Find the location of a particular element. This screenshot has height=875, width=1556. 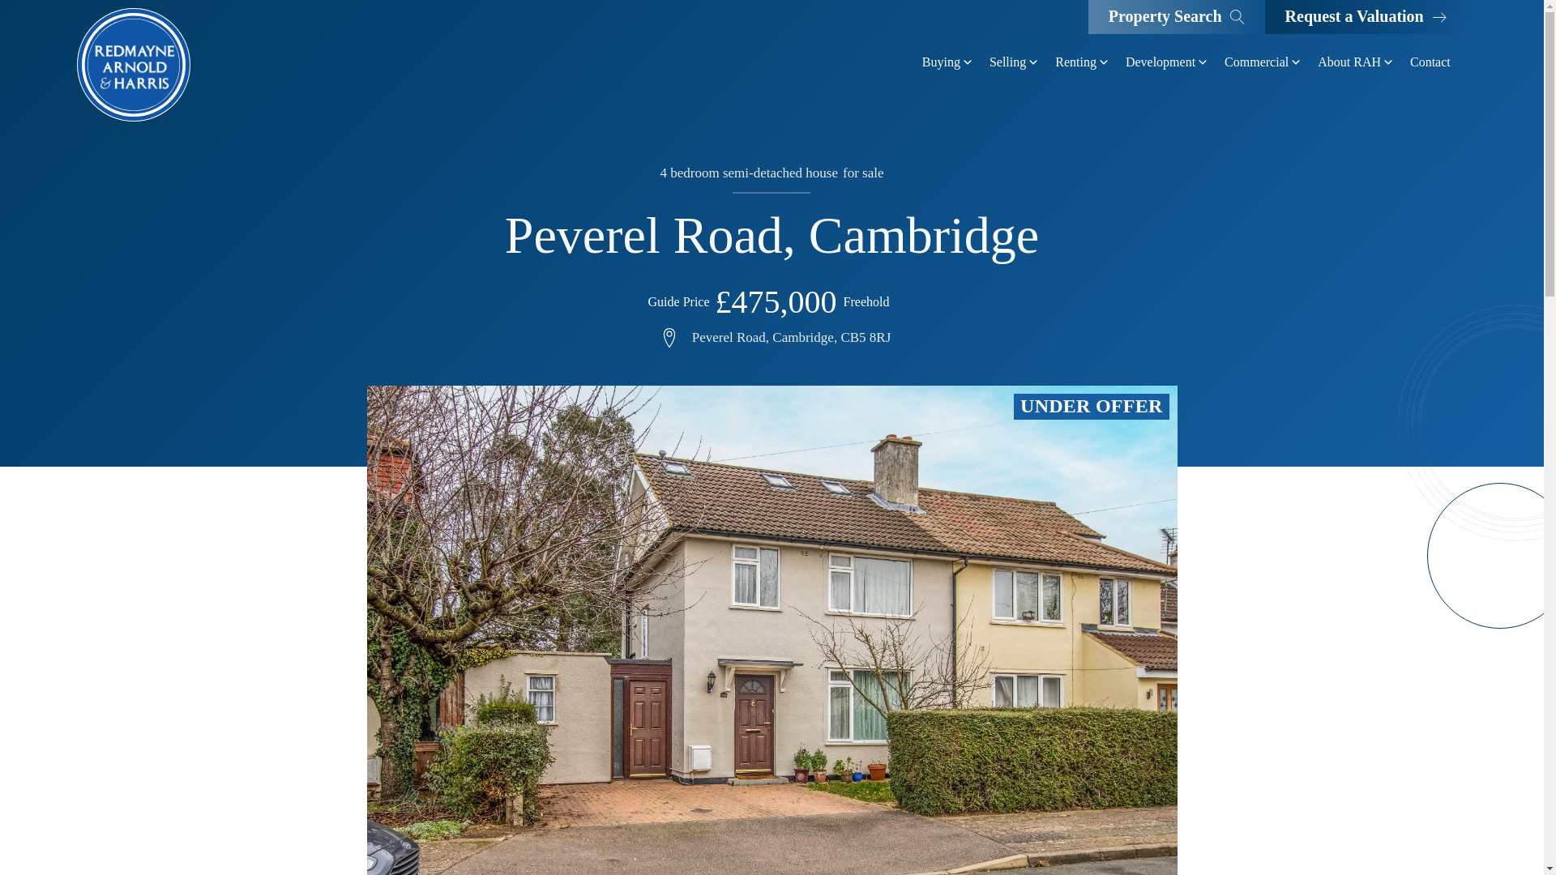

Buying is located at coordinates (948, 62).